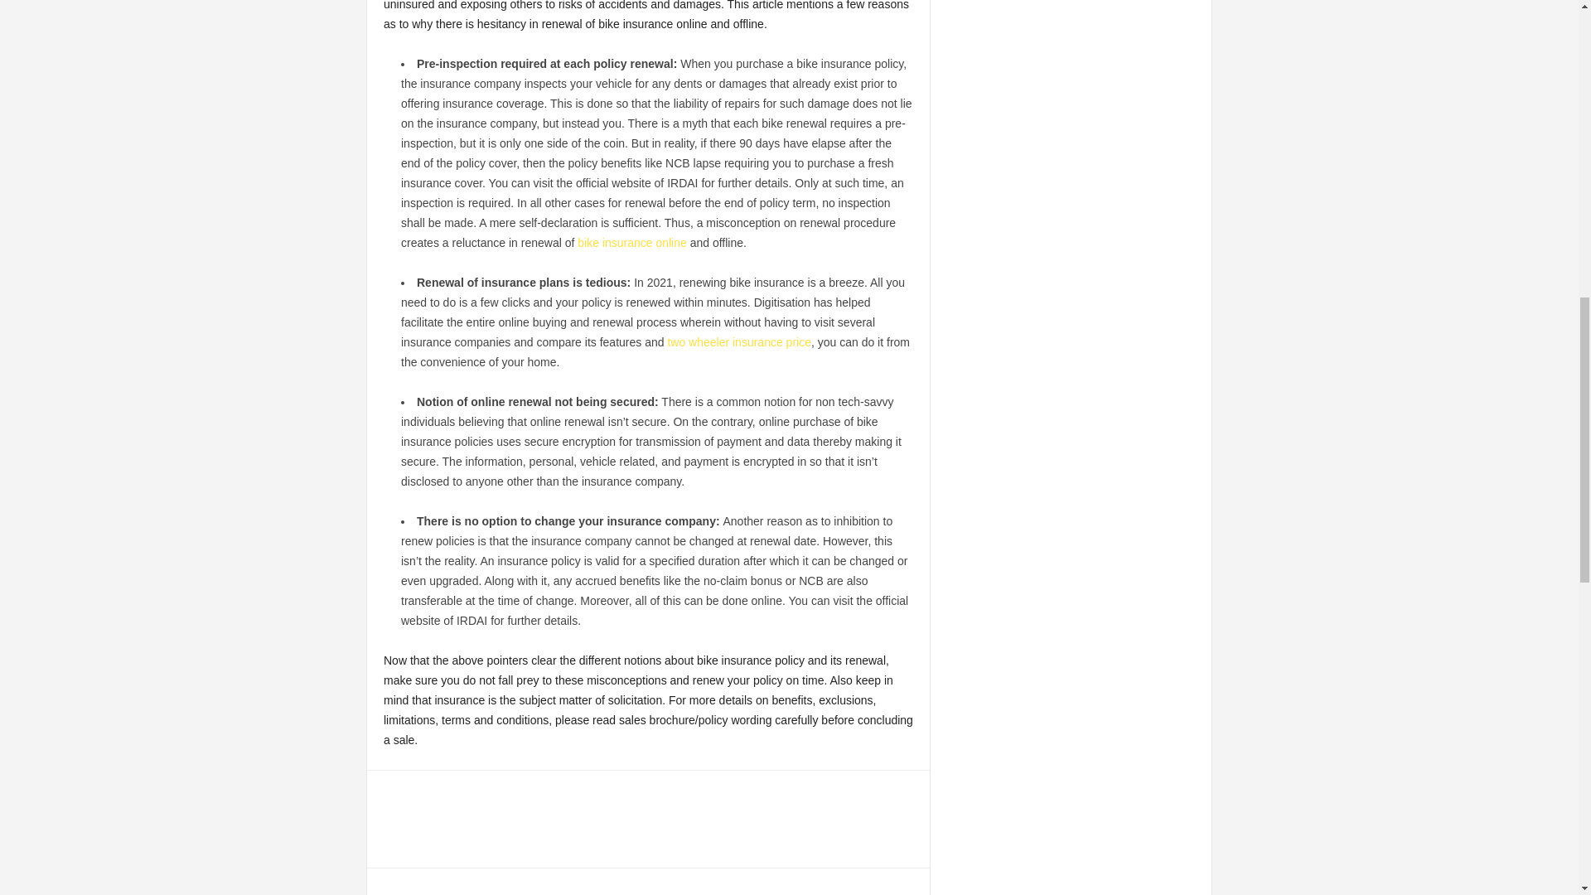 The width and height of the screenshot is (1591, 895). Describe the element at coordinates (410, 797) in the screenshot. I see `bottomFacebookLike` at that location.